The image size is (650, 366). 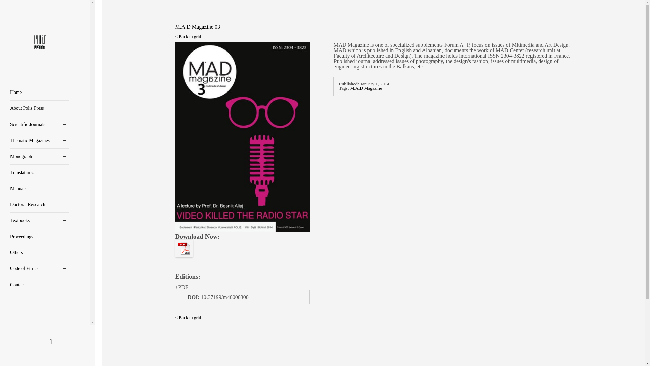 What do you see at coordinates (40, 285) in the screenshot?
I see `Contact` at bounding box center [40, 285].